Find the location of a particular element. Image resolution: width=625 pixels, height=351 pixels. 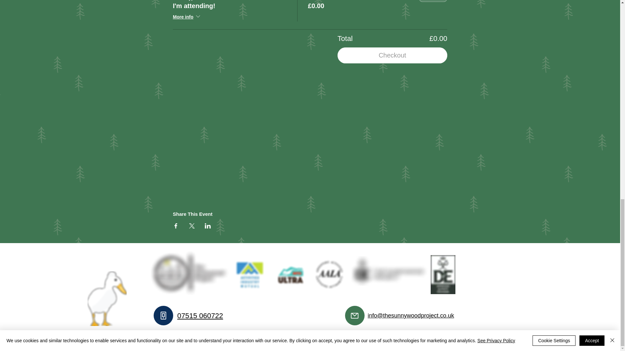

More info is located at coordinates (187, 17).